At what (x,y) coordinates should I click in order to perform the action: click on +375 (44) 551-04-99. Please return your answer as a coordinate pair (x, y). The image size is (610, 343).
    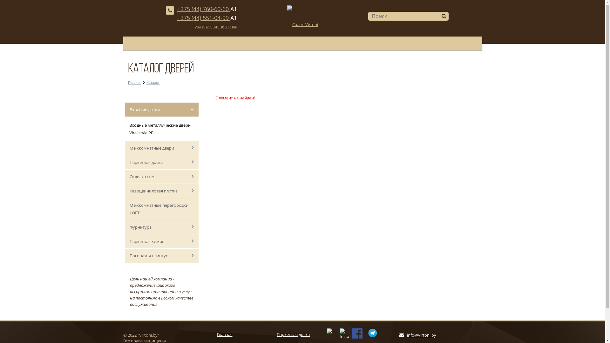
    Looking at the image, I should click on (204, 18).